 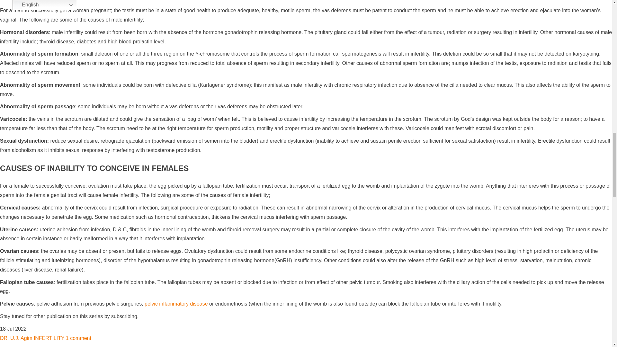 What do you see at coordinates (78, 338) in the screenshot?
I see `1 comment` at bounding box center [78, 338].